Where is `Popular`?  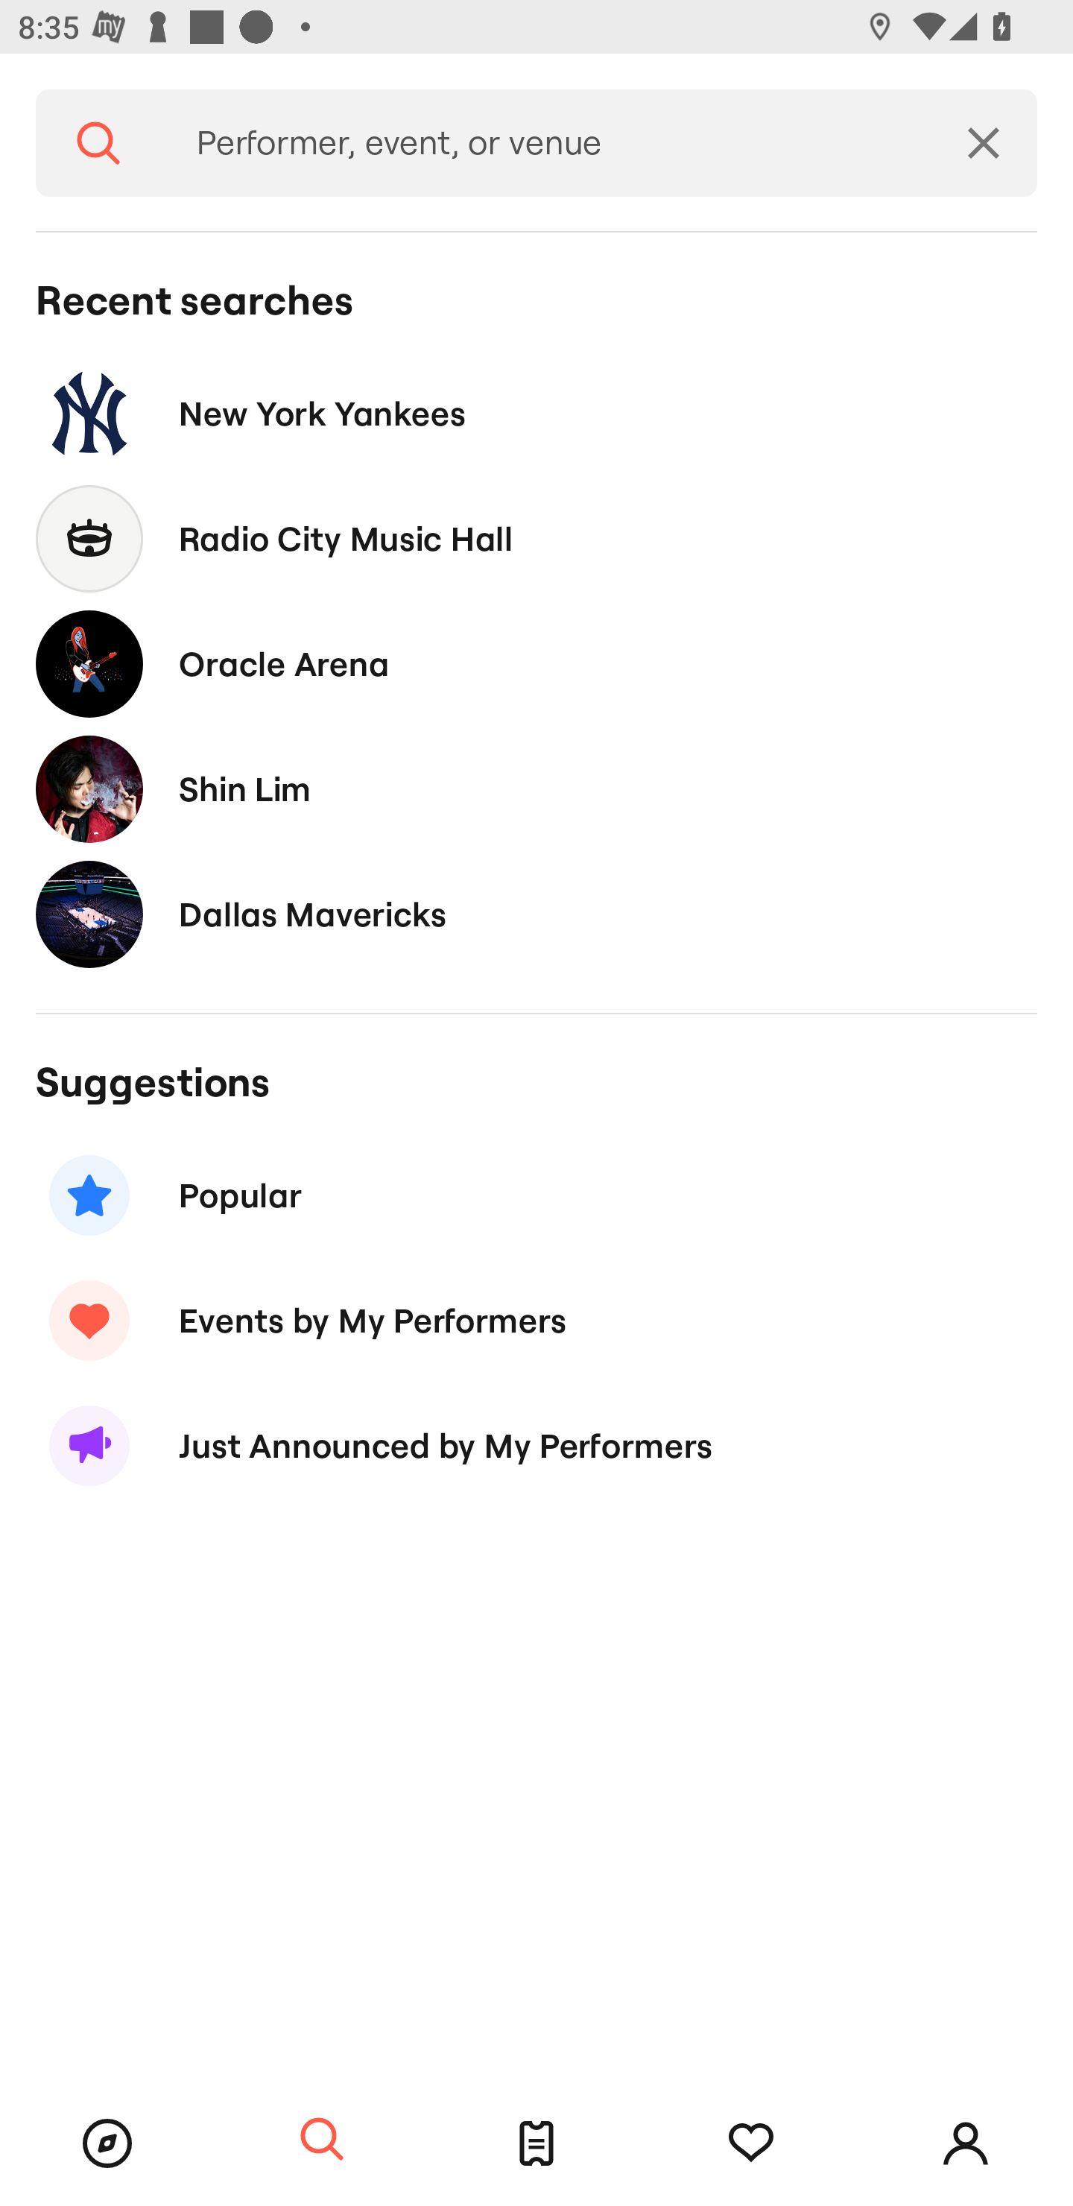 Popular is located at coordinates (536, 1195).